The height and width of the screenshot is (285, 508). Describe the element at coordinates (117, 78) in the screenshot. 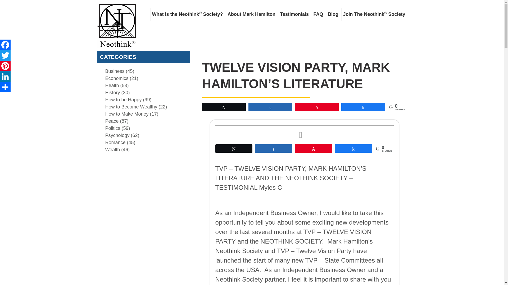

I see `Economics` at that location.